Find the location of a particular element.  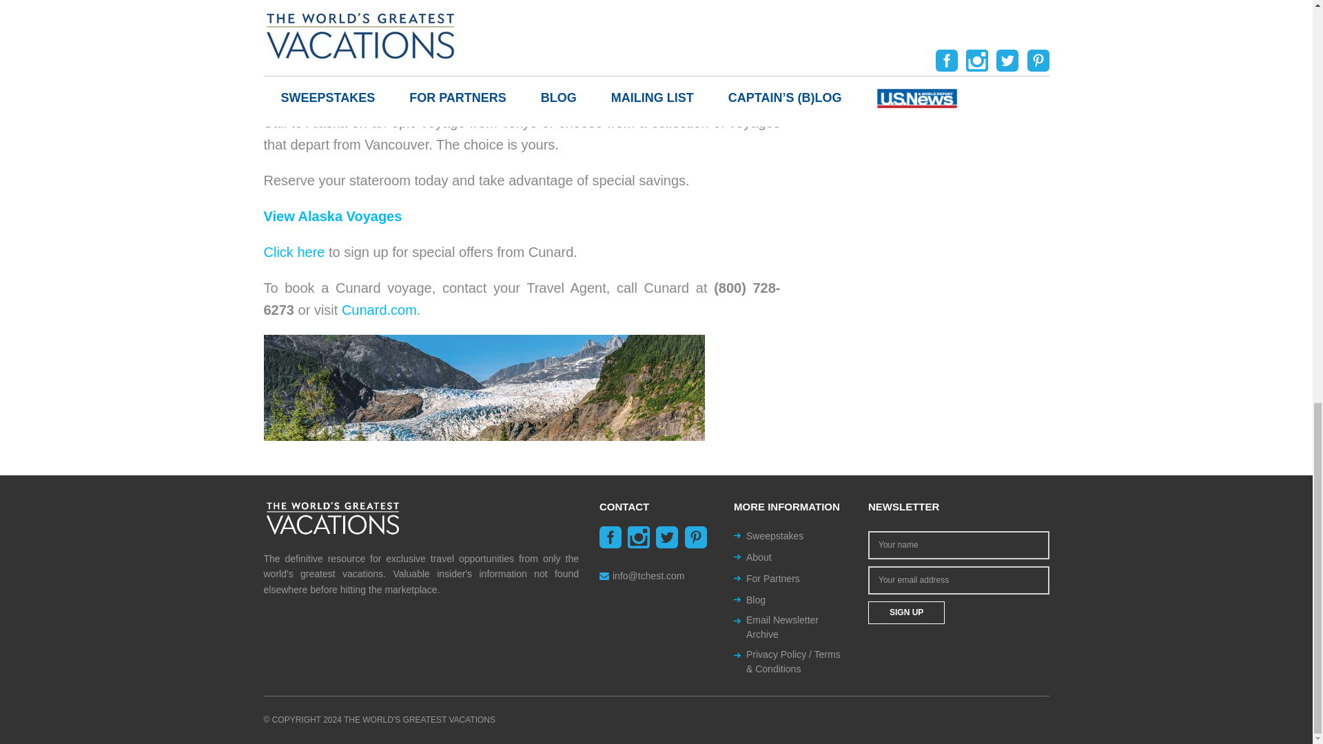

For Partners is located at coordinates (773, 579).